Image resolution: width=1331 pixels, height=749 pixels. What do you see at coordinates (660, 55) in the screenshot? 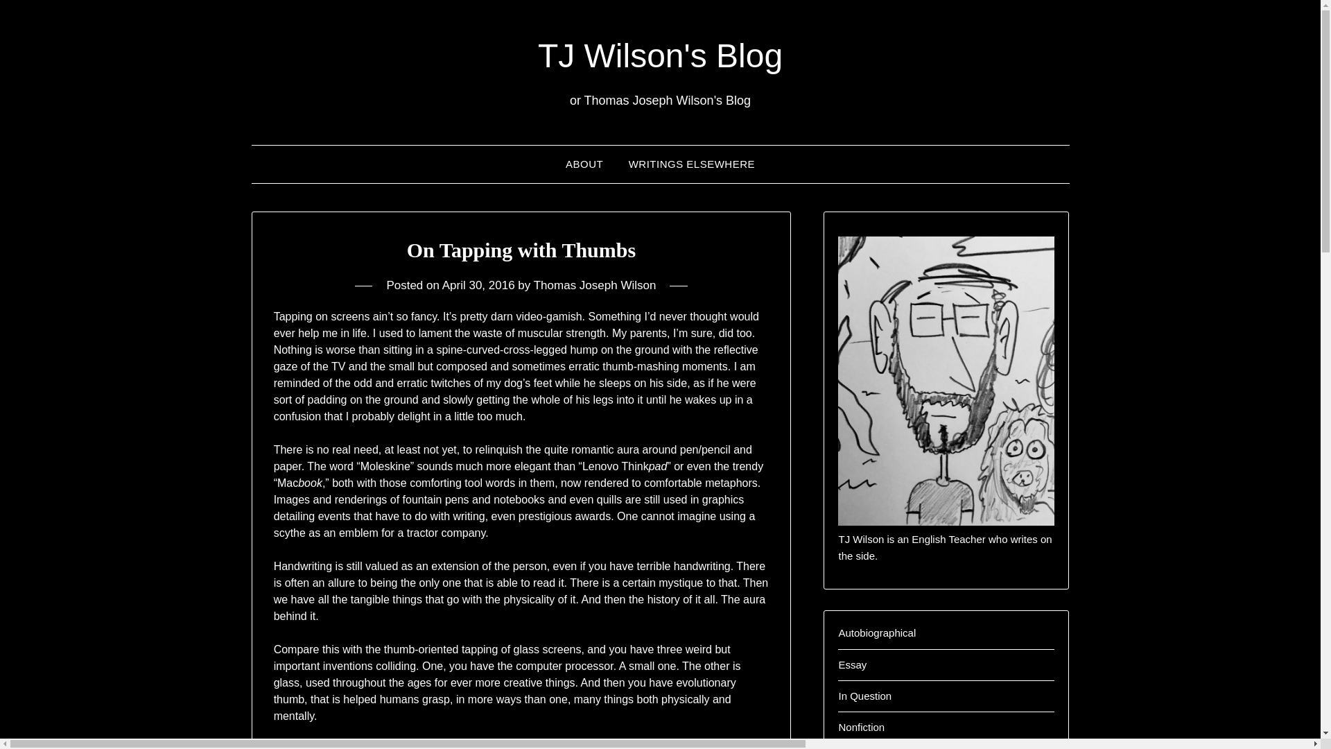
I see `TJ Wilson's Blog` at bounding box center [660, 55].